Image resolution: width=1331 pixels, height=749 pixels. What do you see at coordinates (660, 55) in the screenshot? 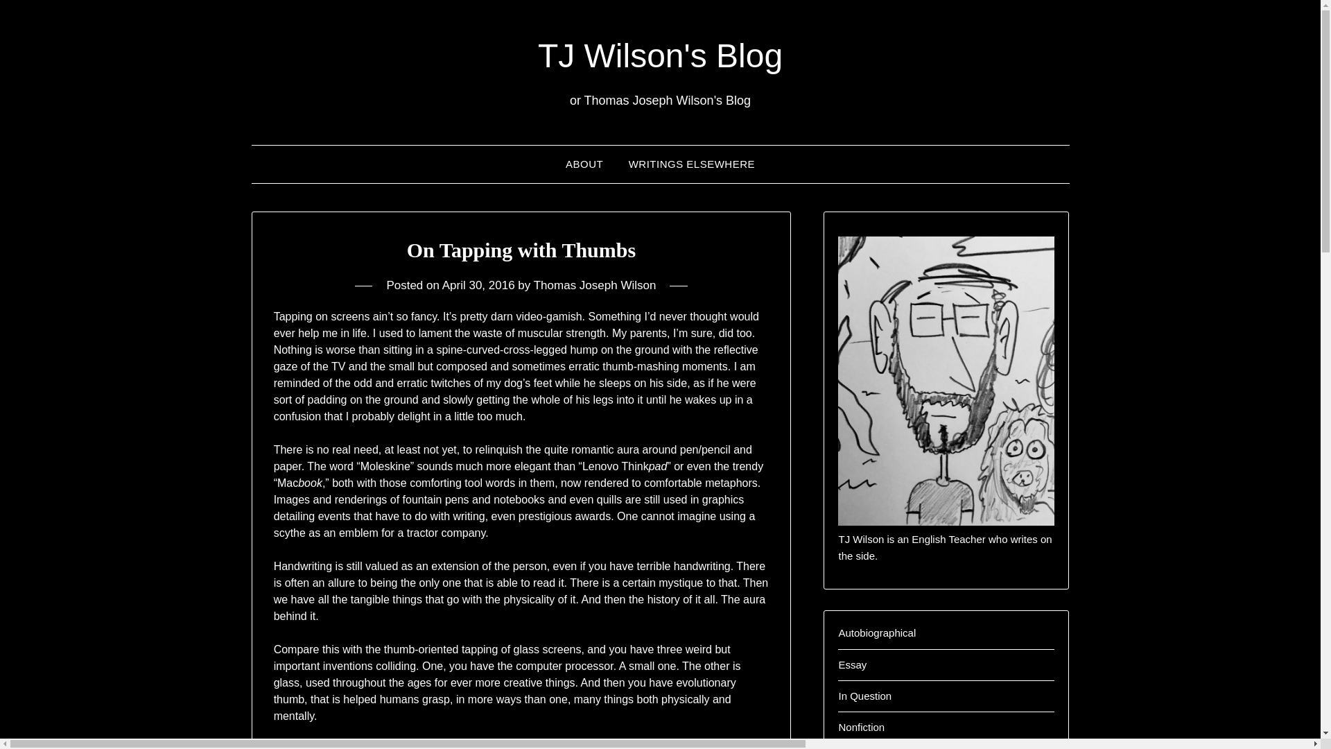
I see `TJ Wilson's Blog` at bounding box center [660, 55].